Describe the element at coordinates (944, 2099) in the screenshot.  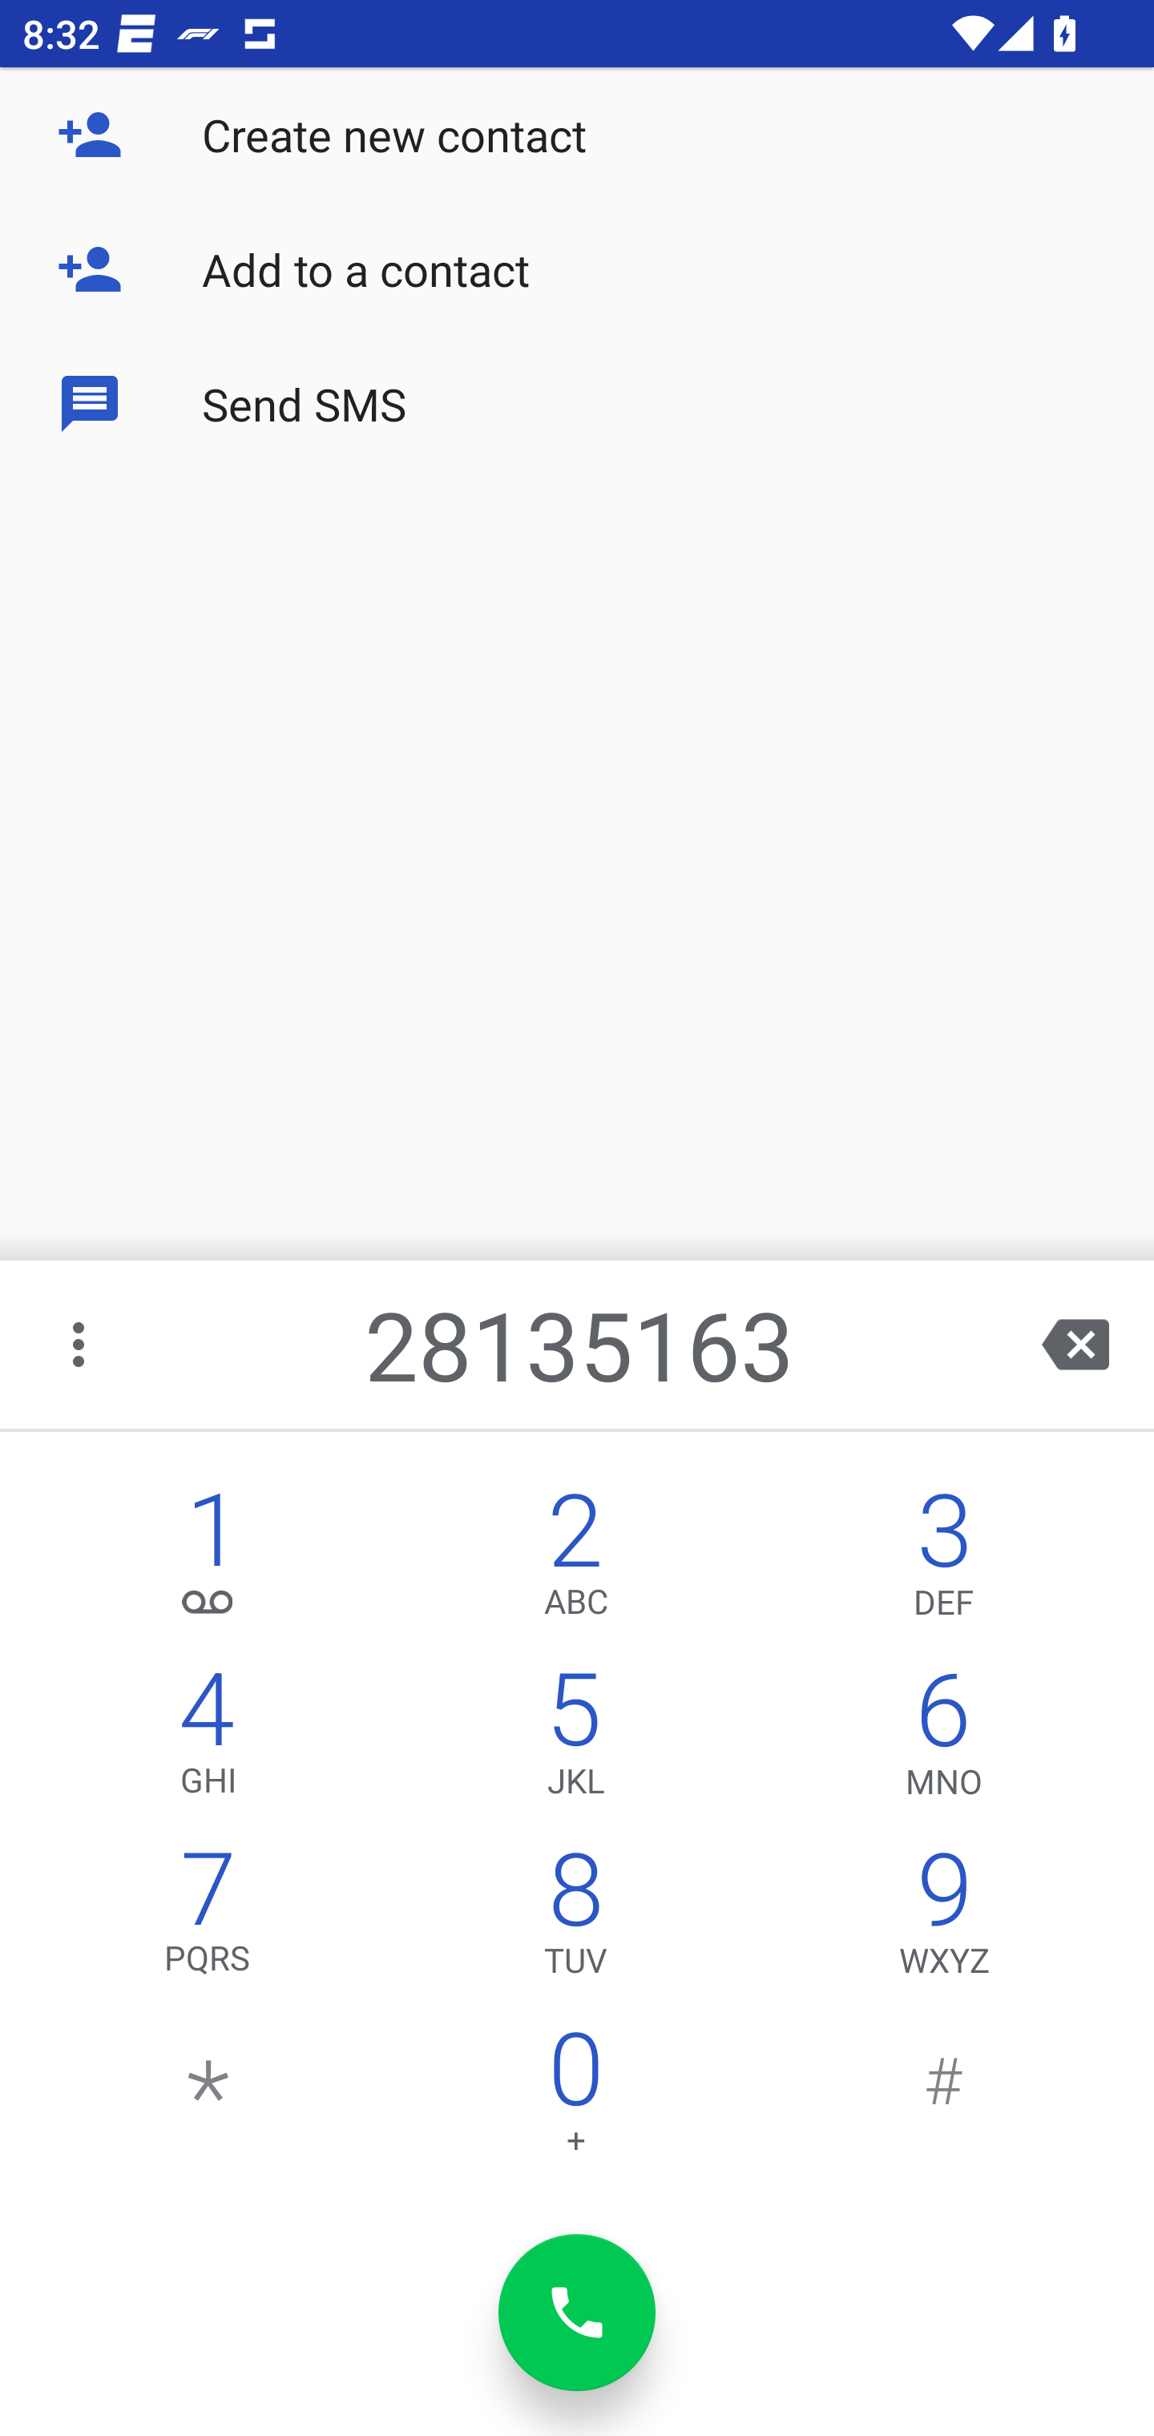
I see `#` at that location.